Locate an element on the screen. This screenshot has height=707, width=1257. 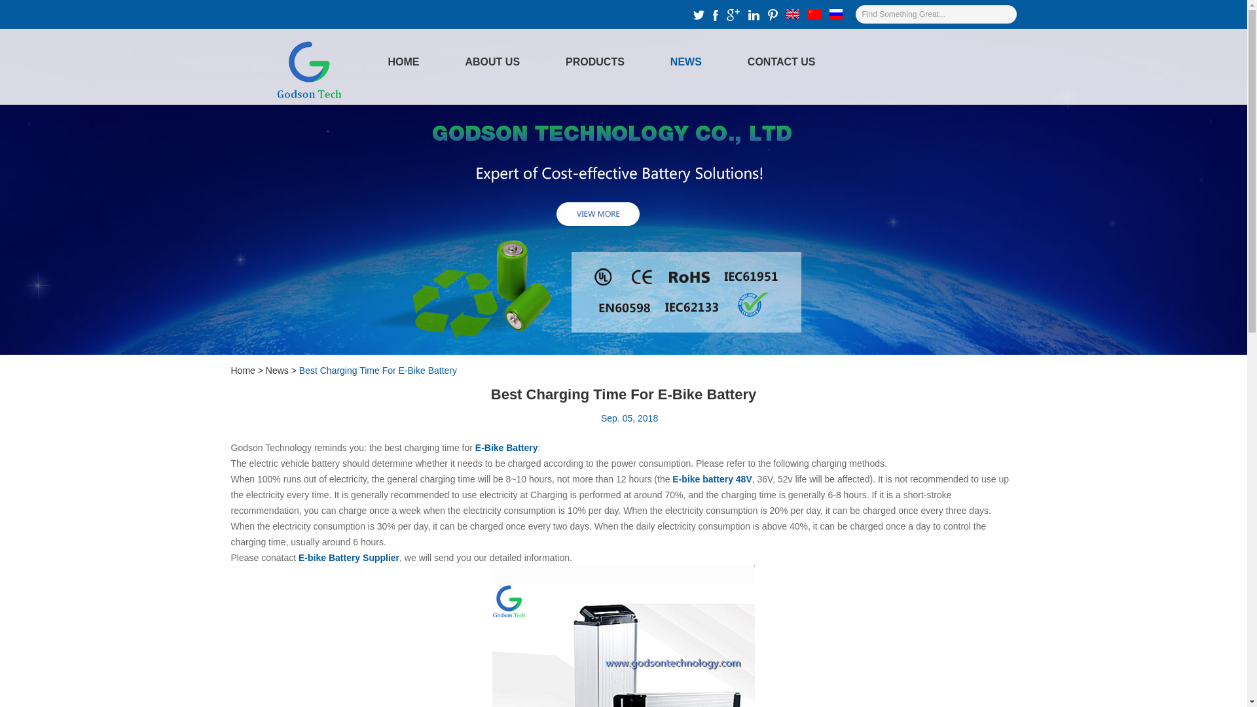
E-bike Battery Supplier is located at coordinates (349, 557).